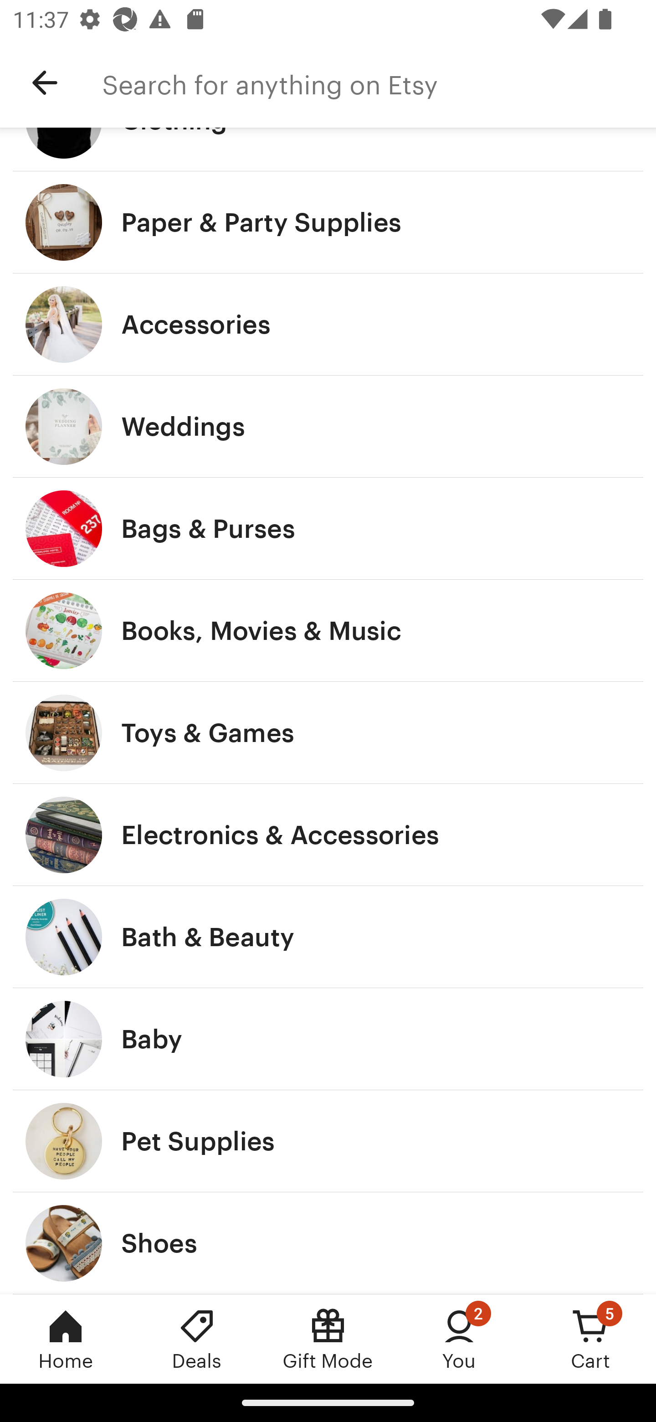 This screenshot has height=1422, width=656. Describe the element at coordinates (328, 1141) in the screenshot. I see `Pet Supplies` at that location.